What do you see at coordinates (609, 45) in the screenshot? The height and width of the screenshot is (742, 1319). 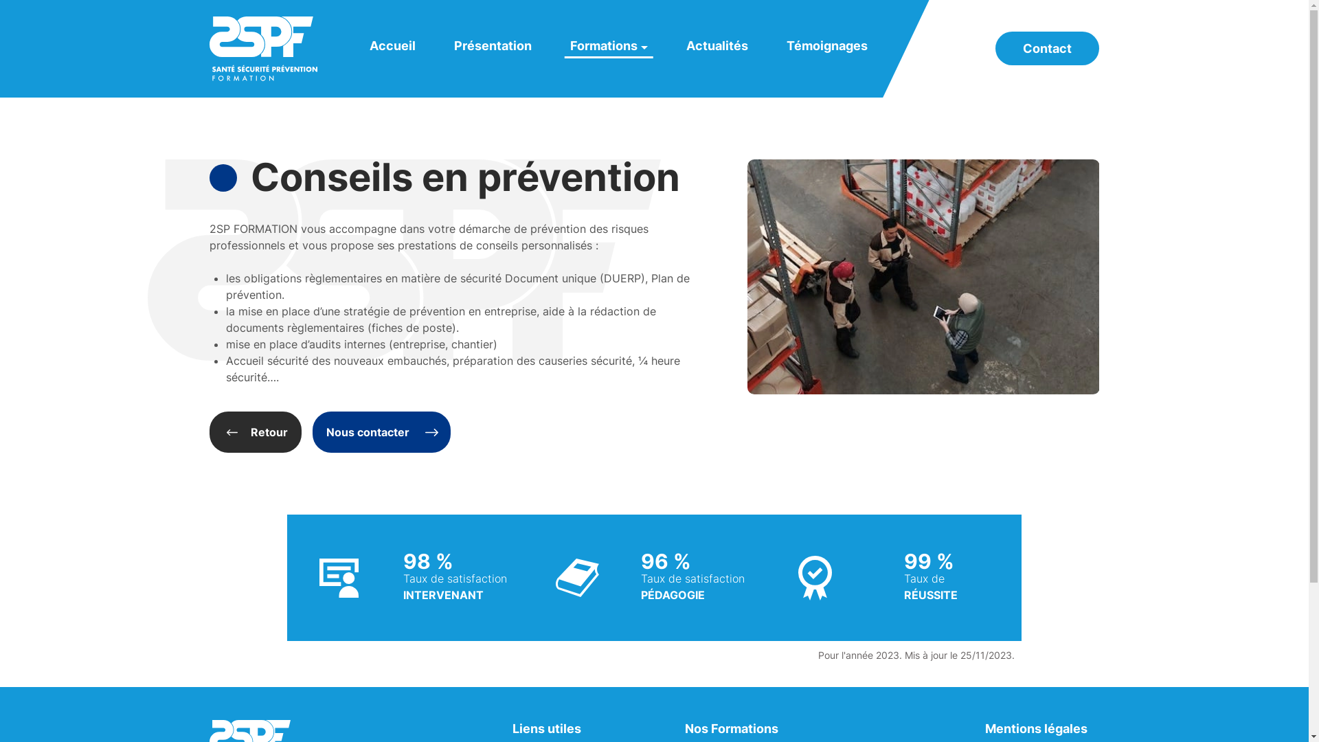 I see `Formations` at bounding box center [609, 45].